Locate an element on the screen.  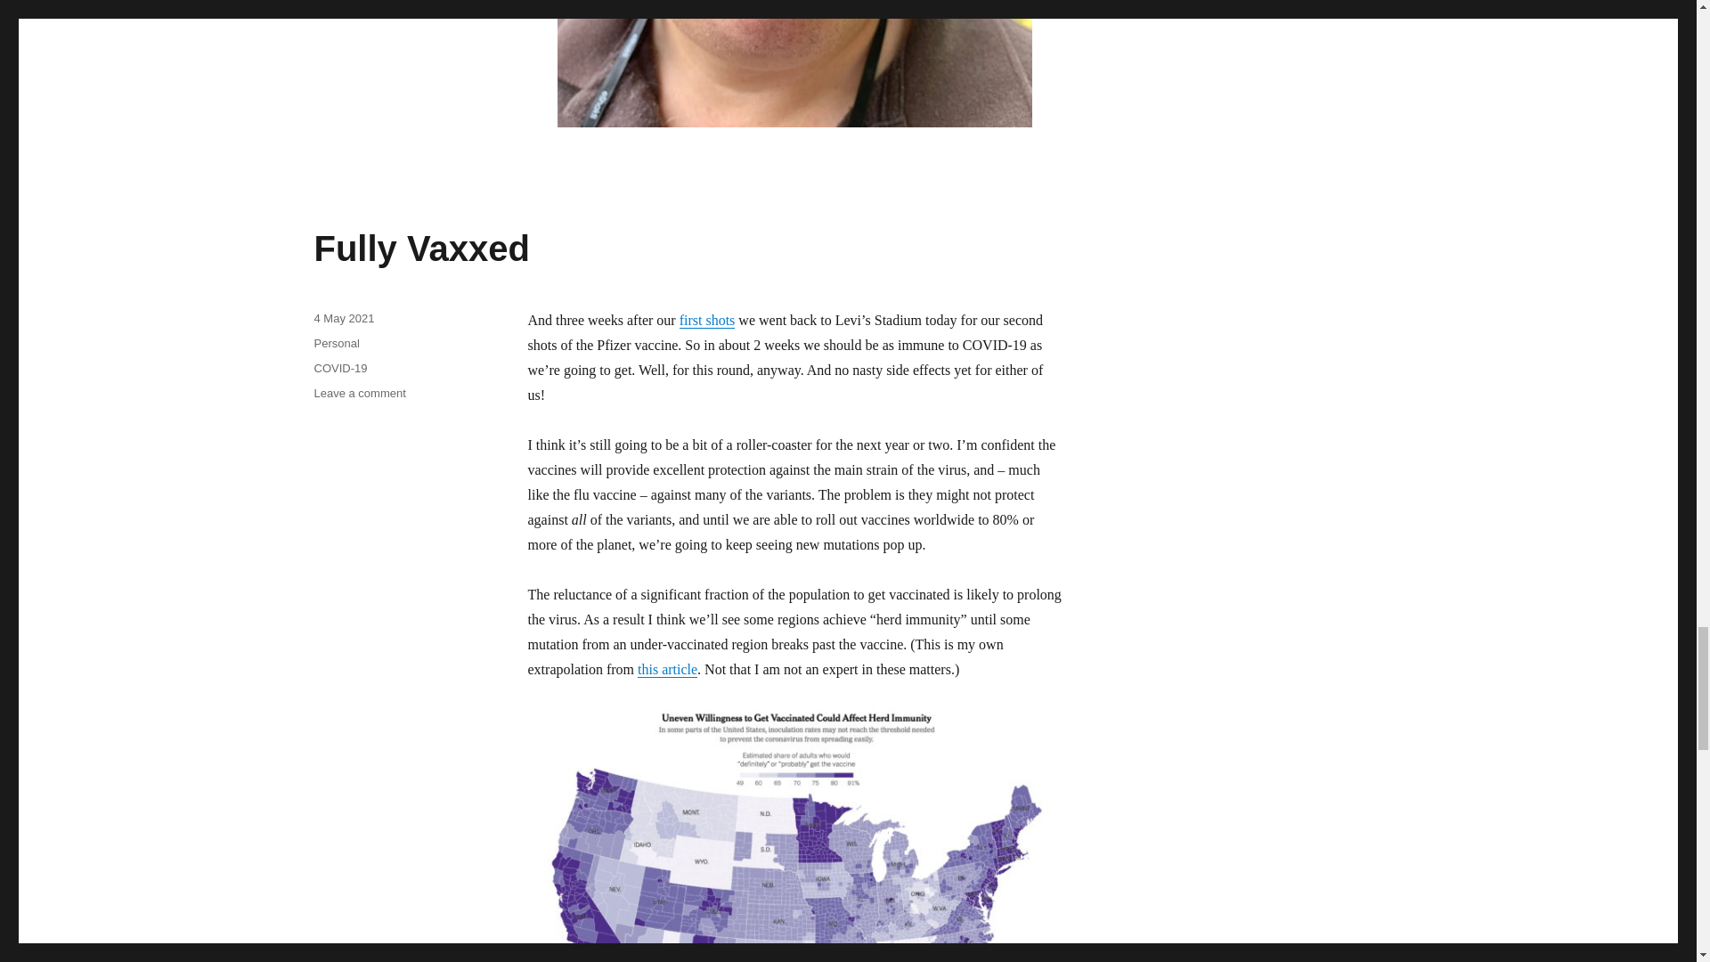
first shots is located at coordinates (707, 321).